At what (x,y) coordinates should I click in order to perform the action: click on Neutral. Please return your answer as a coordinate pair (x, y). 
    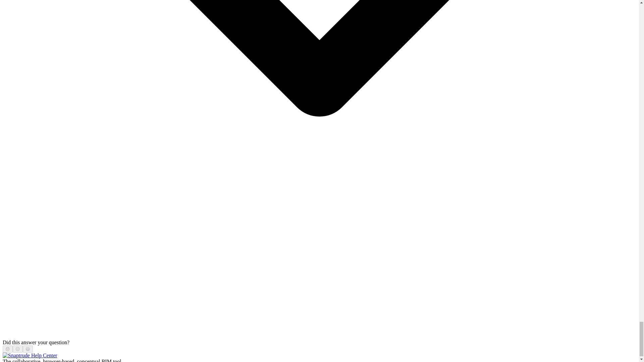
    Looking at the image, I should click on (17, 349).